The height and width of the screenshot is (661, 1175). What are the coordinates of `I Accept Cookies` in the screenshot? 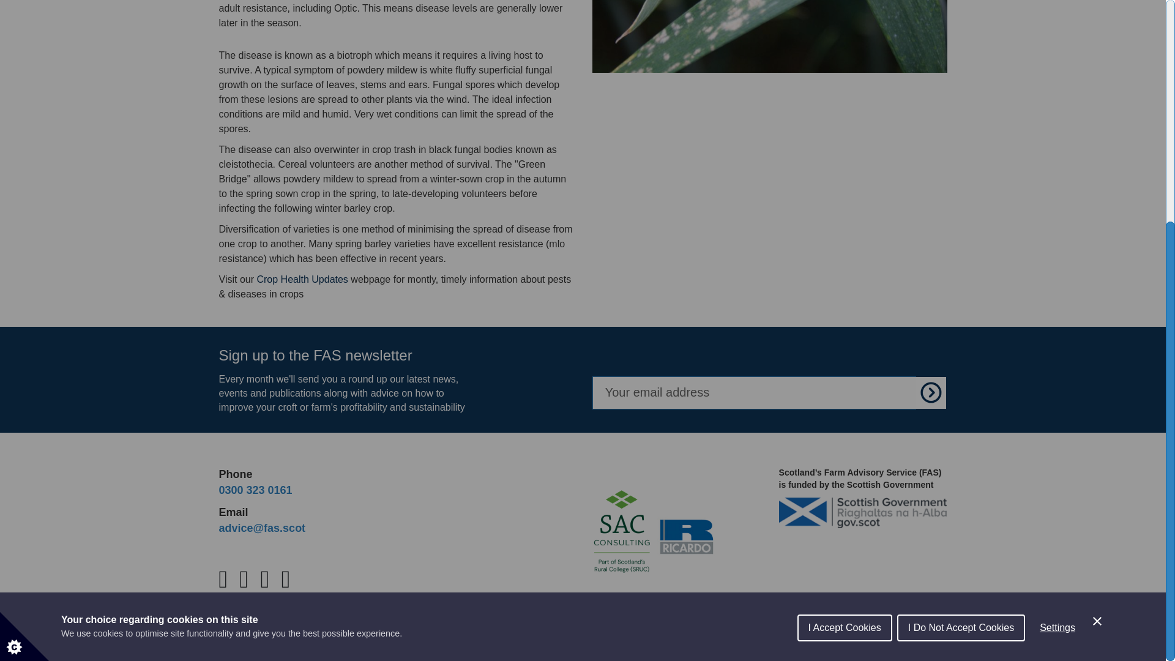 It's located at (845, 318).